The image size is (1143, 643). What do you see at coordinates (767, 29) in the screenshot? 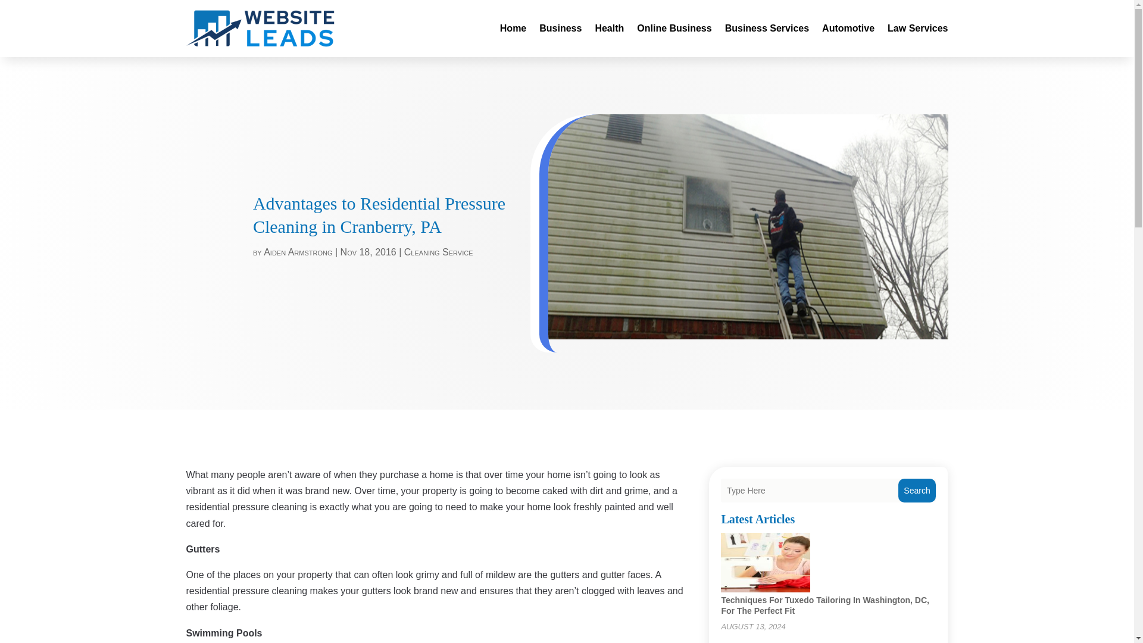
I see `Business Services` at bounding box center [767, 29].